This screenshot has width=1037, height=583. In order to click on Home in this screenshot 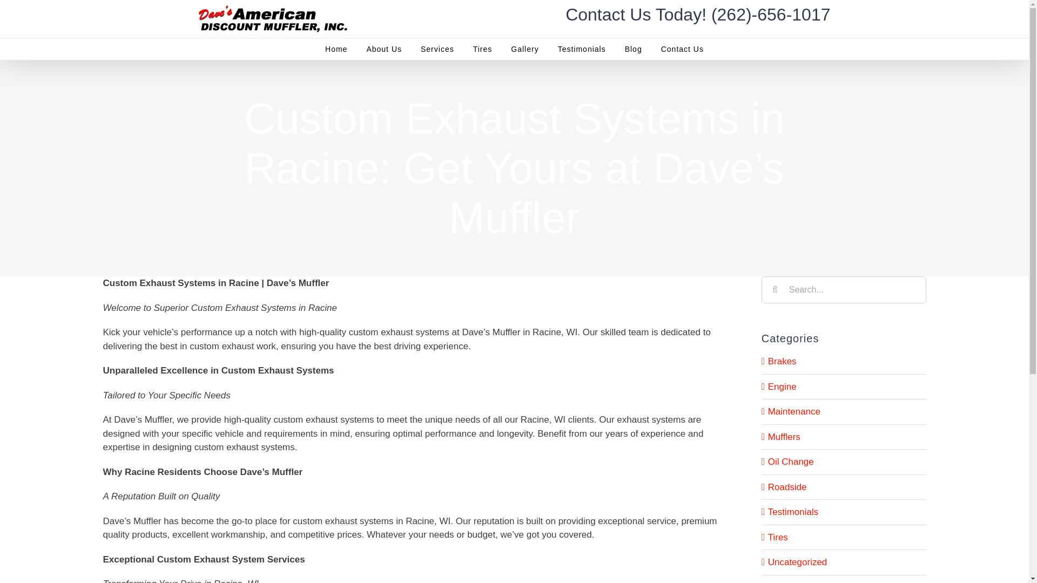, I will do `click(336, 49)`.